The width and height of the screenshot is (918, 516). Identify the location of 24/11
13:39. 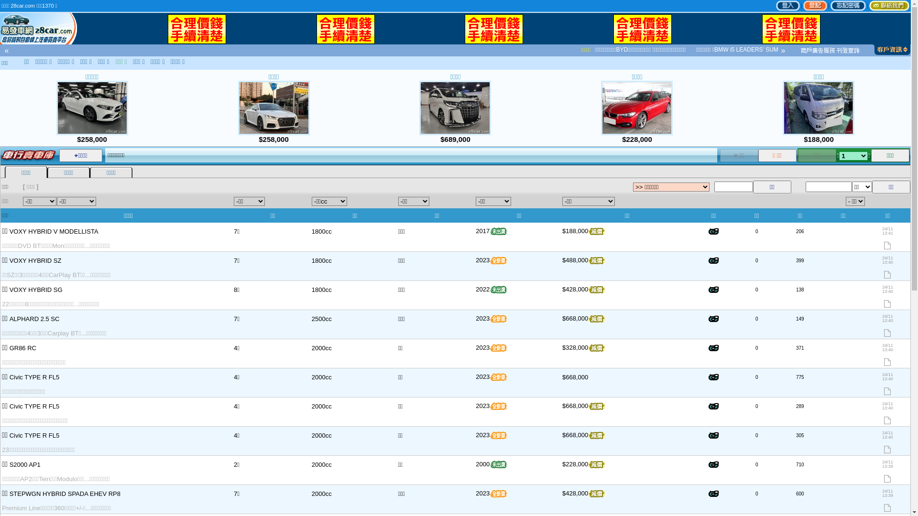
(887, 470).